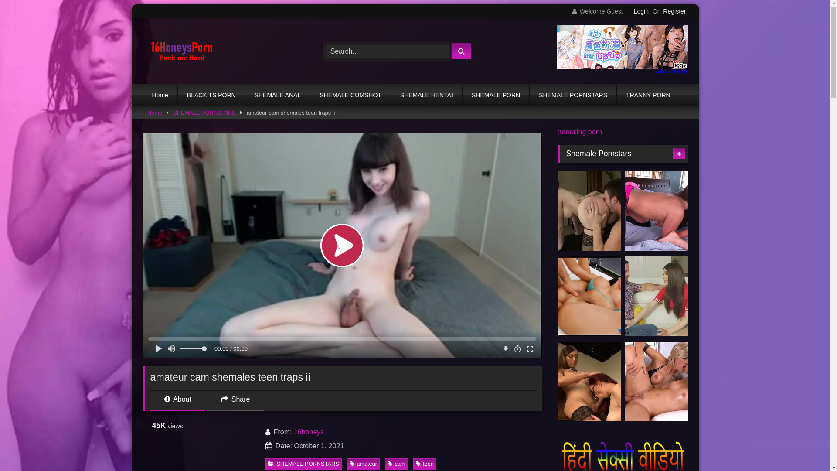 The image size is (837, 471). What do you see at coordinates (648, 95) in the screenshot?
I see `TRANNY PORN` at bounding box center [648, 95].